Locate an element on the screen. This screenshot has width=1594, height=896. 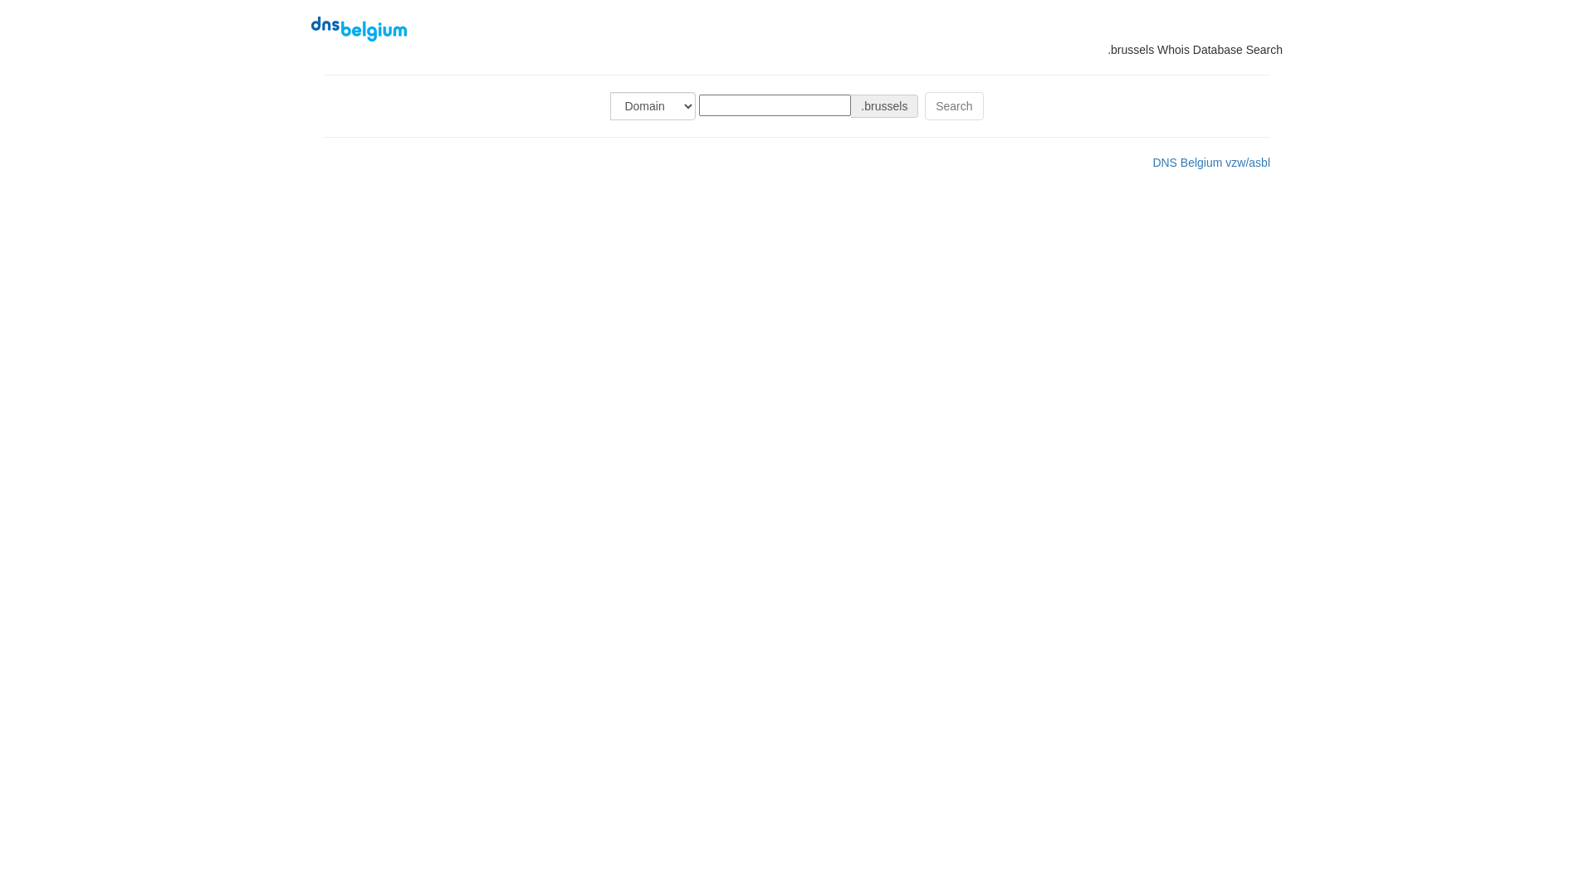
DNS Belgium vzw/asbl is located at coordinates (1211, 163).